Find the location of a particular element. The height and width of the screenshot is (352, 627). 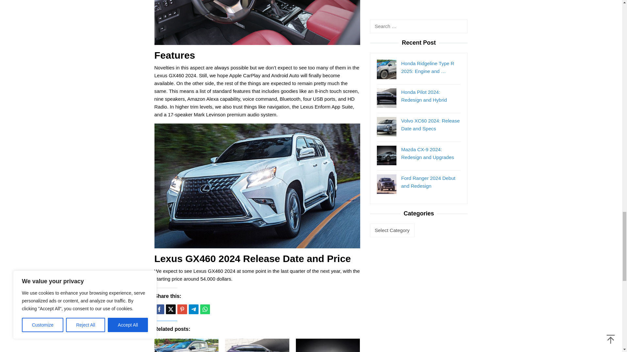

Tweet this is located at coordinates (170, 309).